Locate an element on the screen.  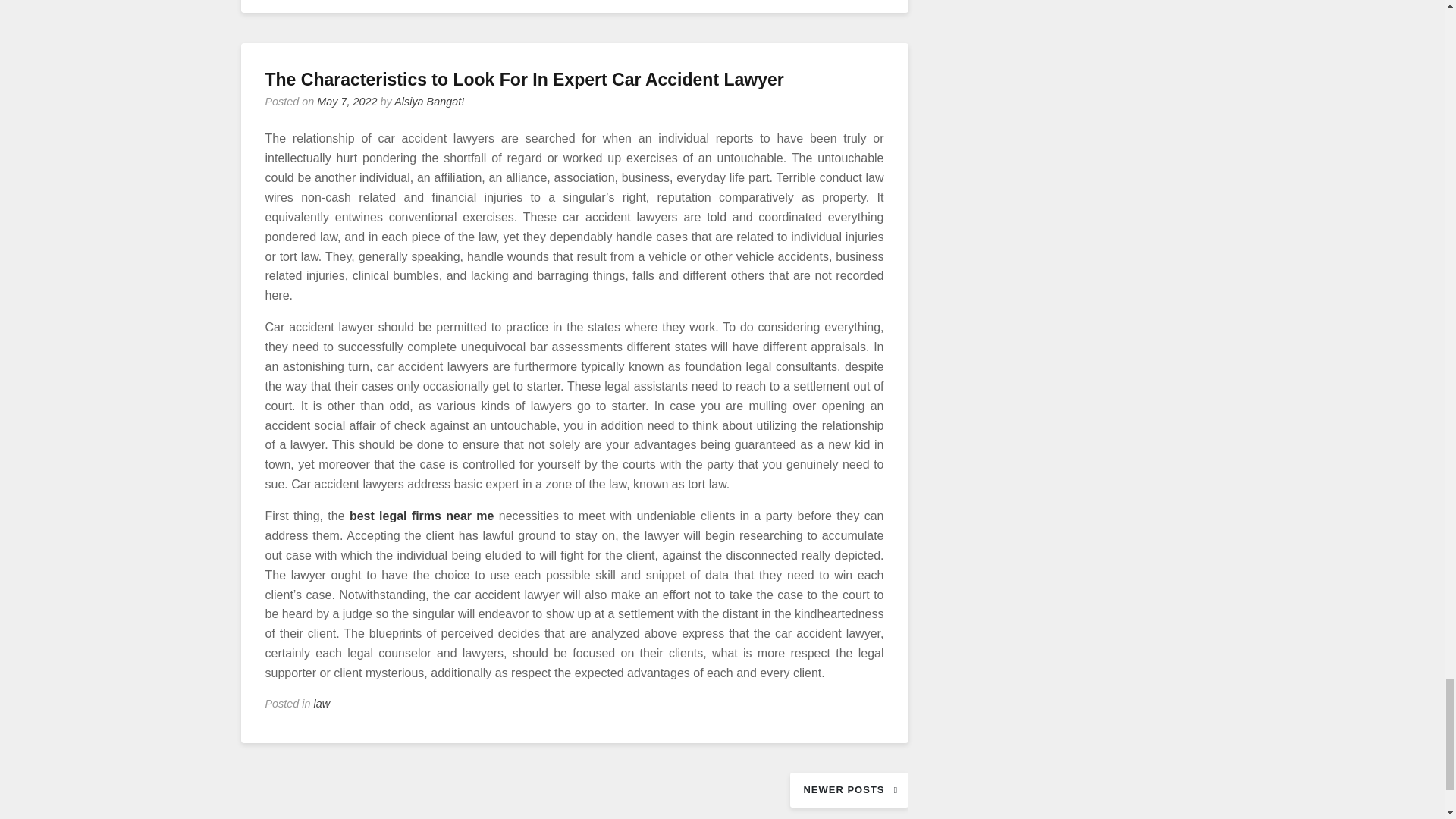
best legal firms near me is located at coordinates (422, 516).